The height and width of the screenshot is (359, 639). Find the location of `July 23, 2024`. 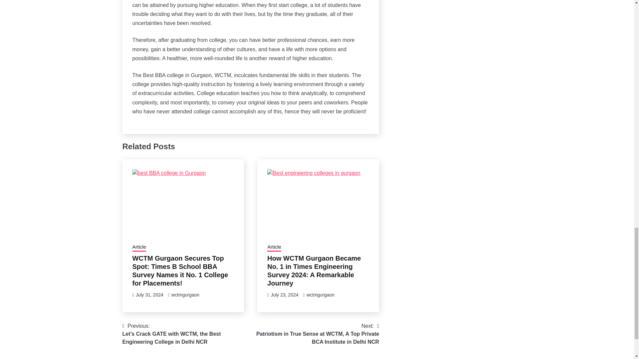

July 23, 2024 is located at coordinates (284, 295).